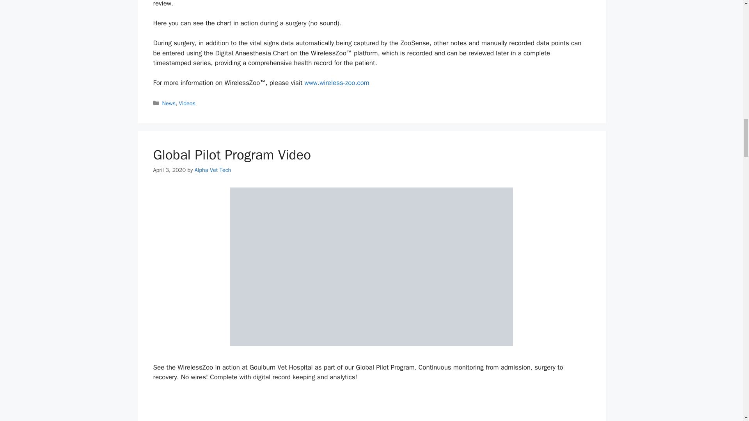 Image resolution: width=749 pixels, height=421 pixels. Describe the element at coordinates (187, 103) in the screenshot. I see `Videos` at that location.